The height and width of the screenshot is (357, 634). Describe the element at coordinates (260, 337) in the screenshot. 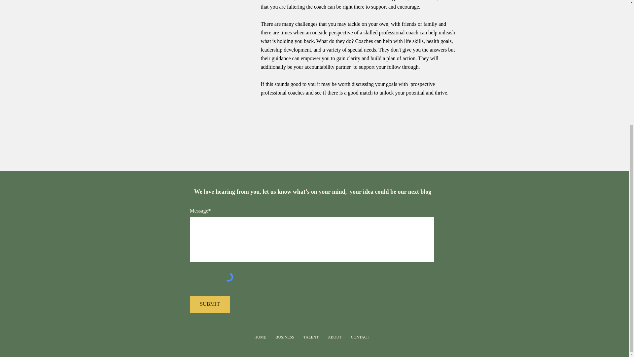

I see `HOME` at that location.